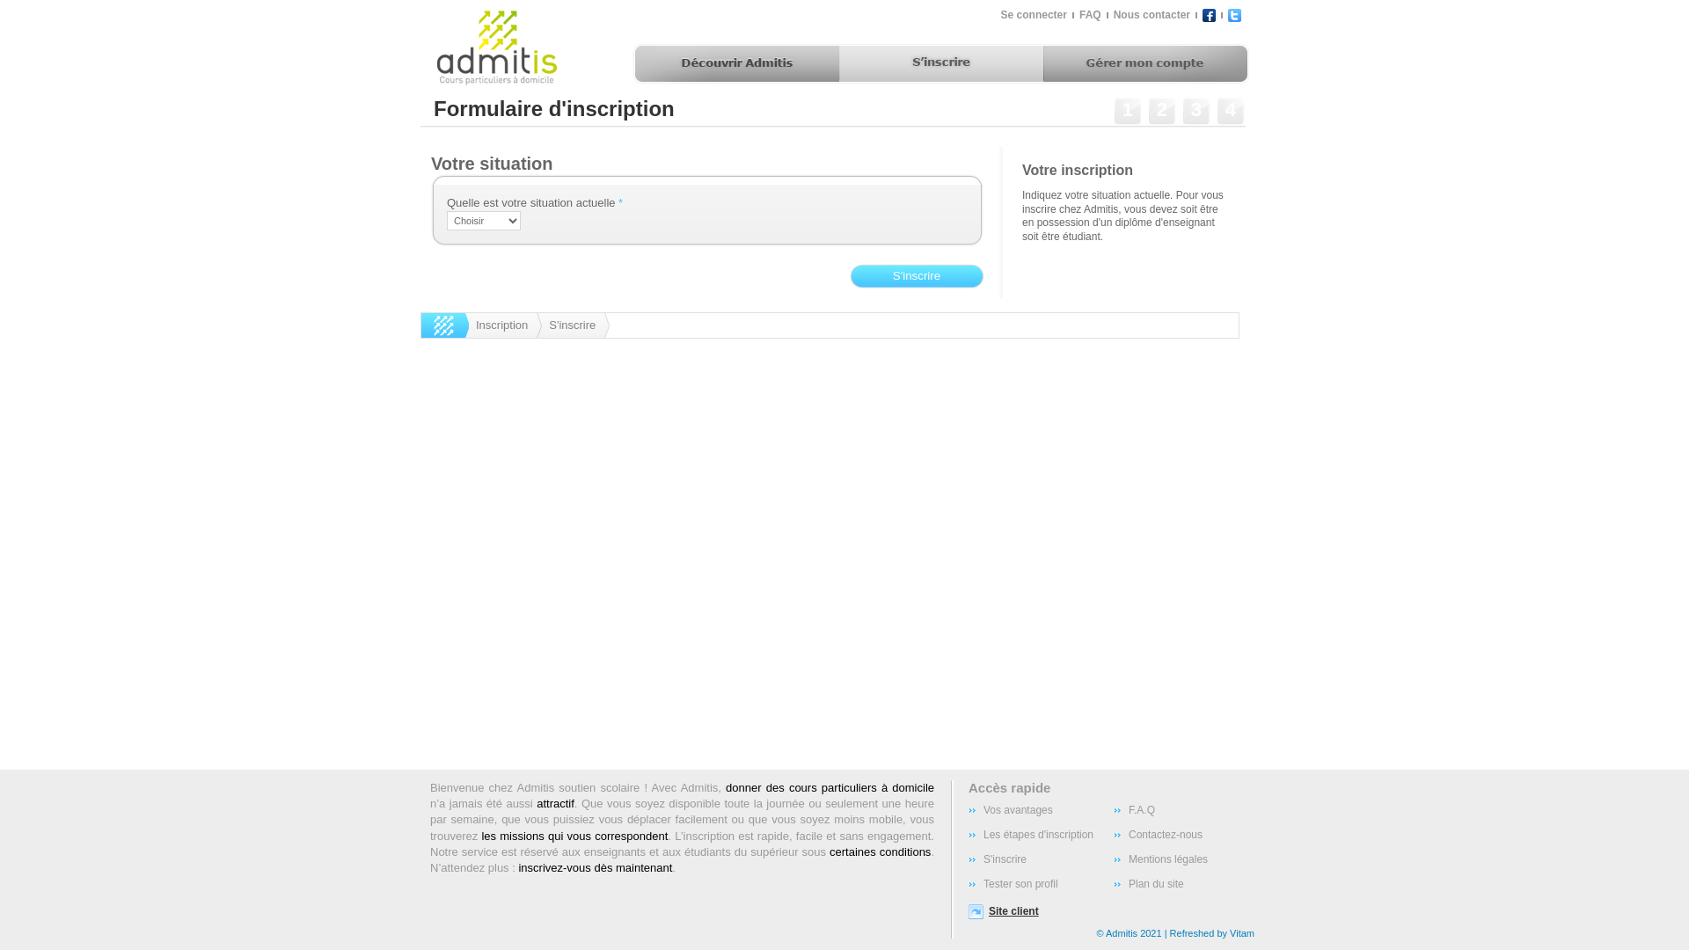 The image size is (1689, 950). I want to click on Contactez-nous, so click(1186, 835).